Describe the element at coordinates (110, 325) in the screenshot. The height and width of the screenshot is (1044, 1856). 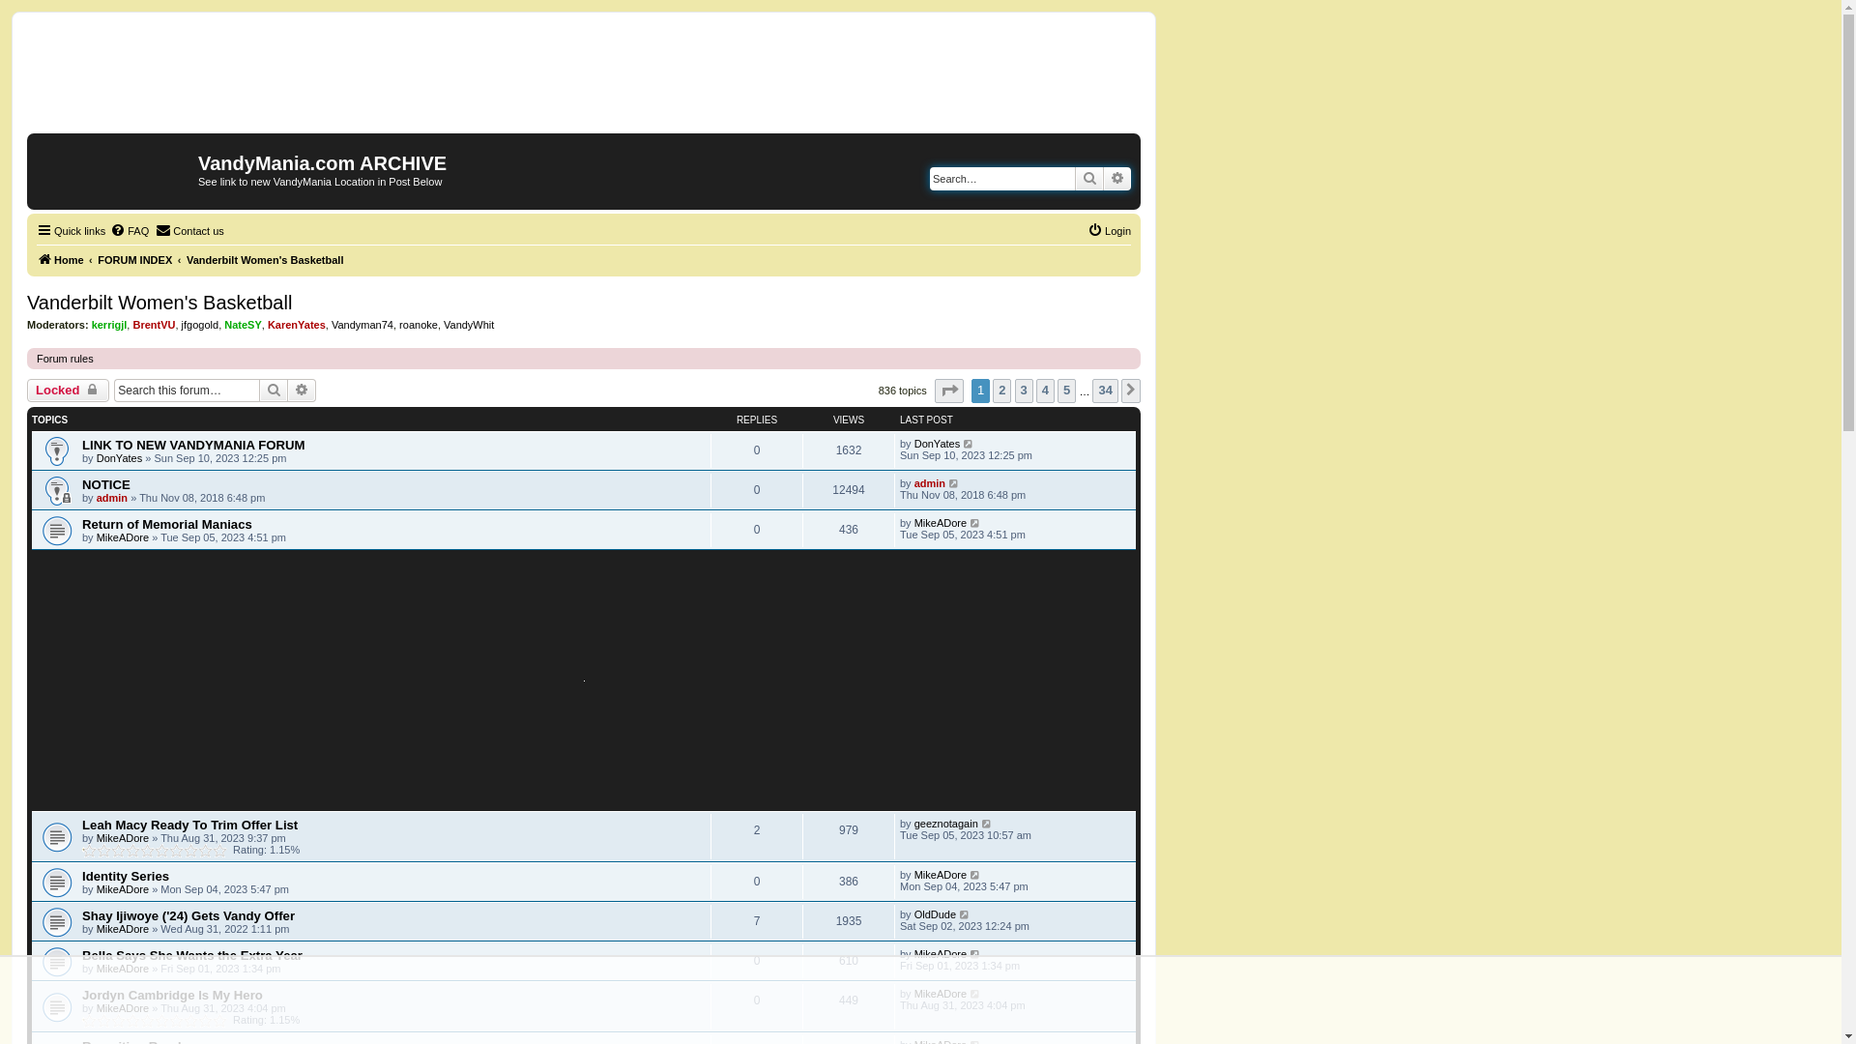
I see `kerrigjl` at that location.